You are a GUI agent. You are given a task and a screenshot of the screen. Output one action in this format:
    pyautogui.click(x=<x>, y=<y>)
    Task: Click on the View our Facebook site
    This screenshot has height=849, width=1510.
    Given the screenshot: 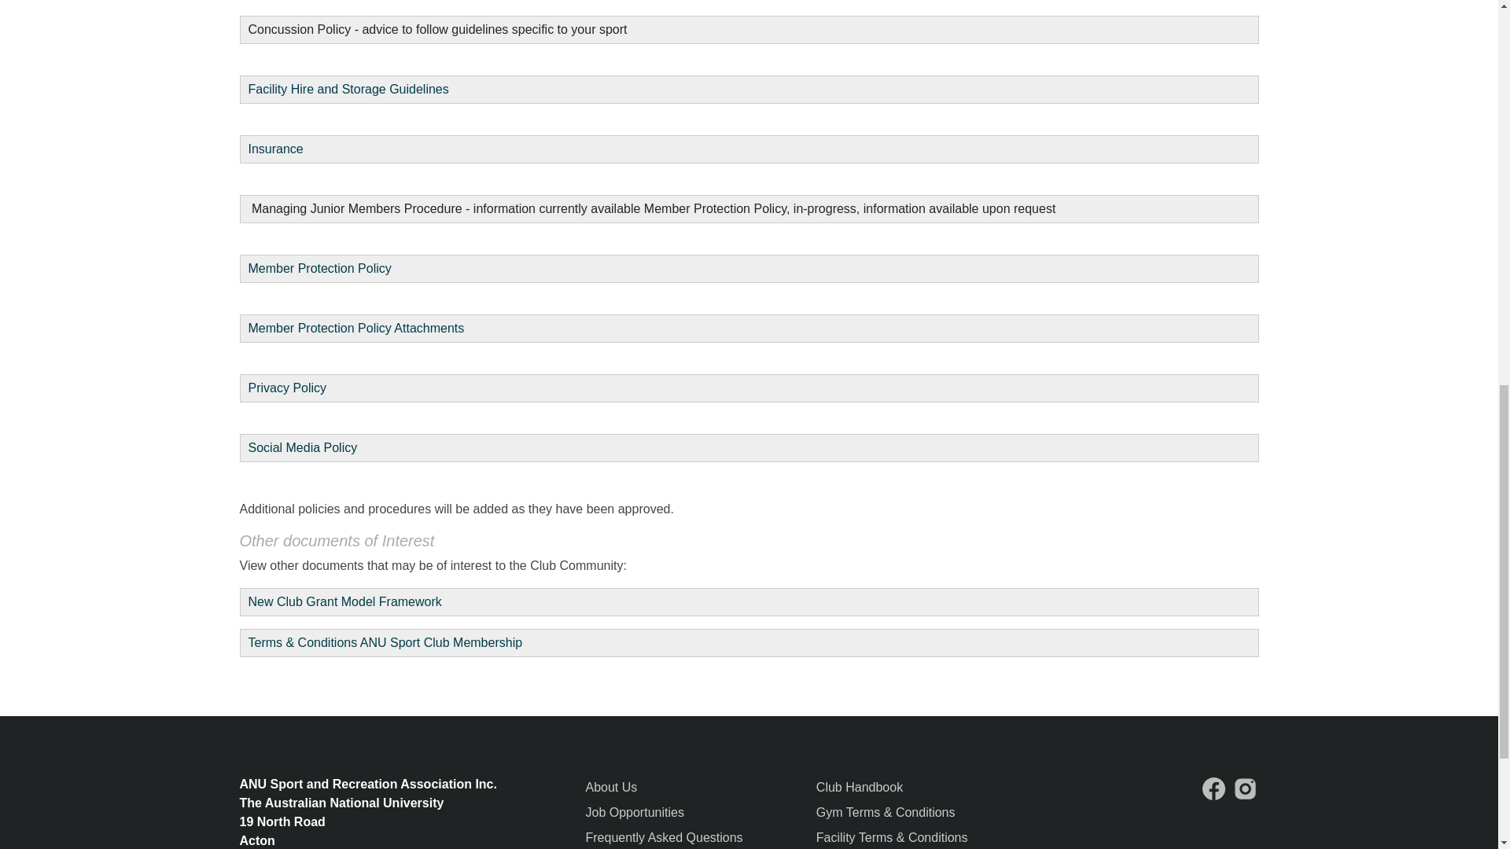 What is the action you would take?
    pyautogui.click(x=1214, y=788)
    